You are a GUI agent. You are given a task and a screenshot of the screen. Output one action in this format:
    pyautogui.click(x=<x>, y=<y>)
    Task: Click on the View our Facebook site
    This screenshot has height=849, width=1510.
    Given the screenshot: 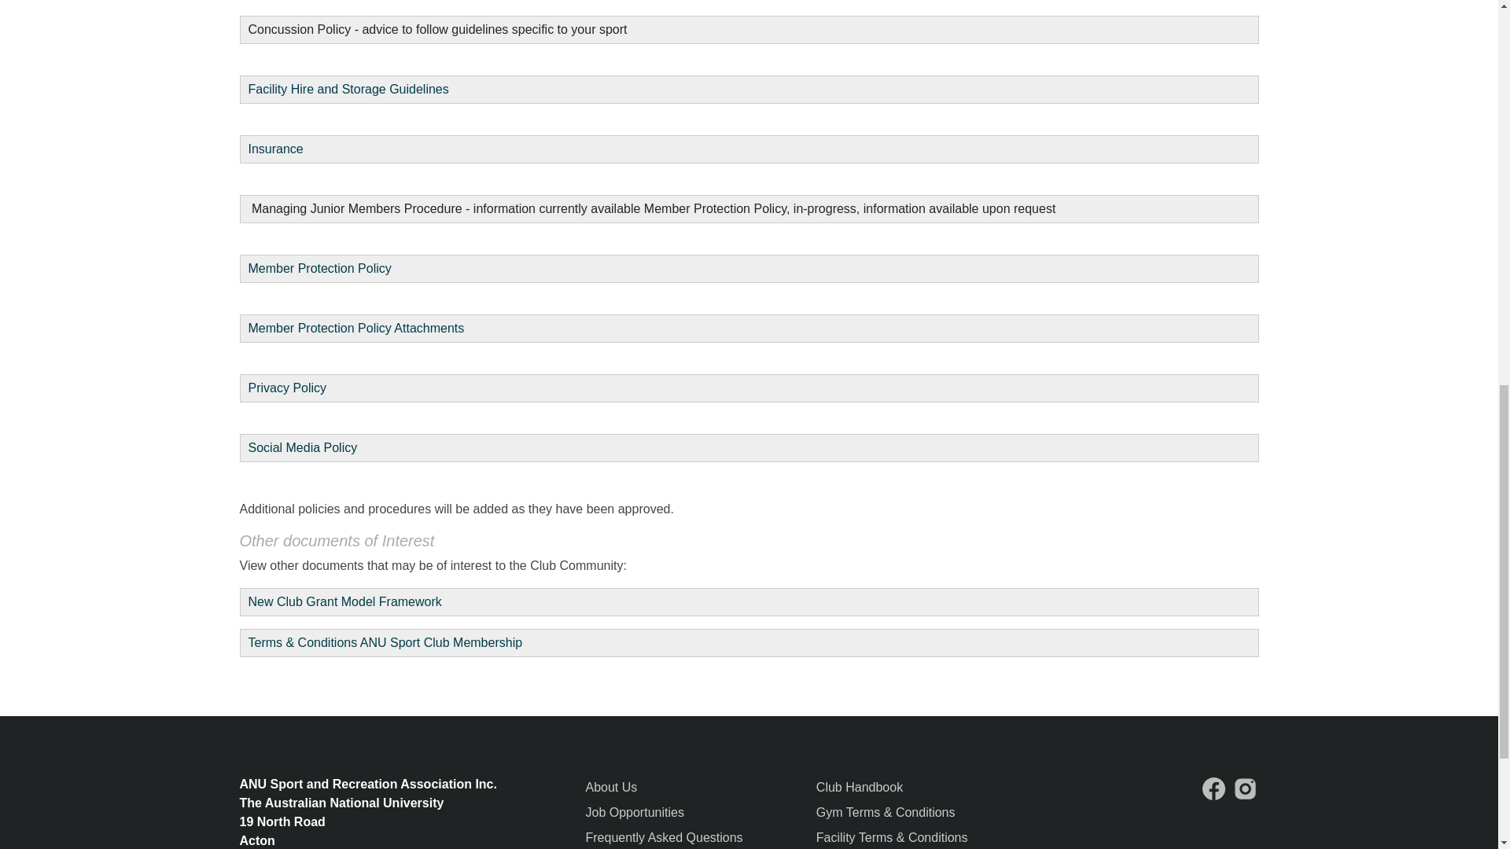 What is the action you would take?
    pyautogui.click(x=1214, y=788)
    